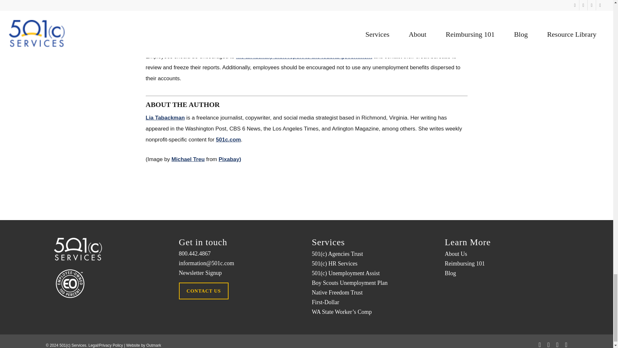  Describe the element at coordinates (229, 159) in the screenshot. I see `Pixabay` at that location.